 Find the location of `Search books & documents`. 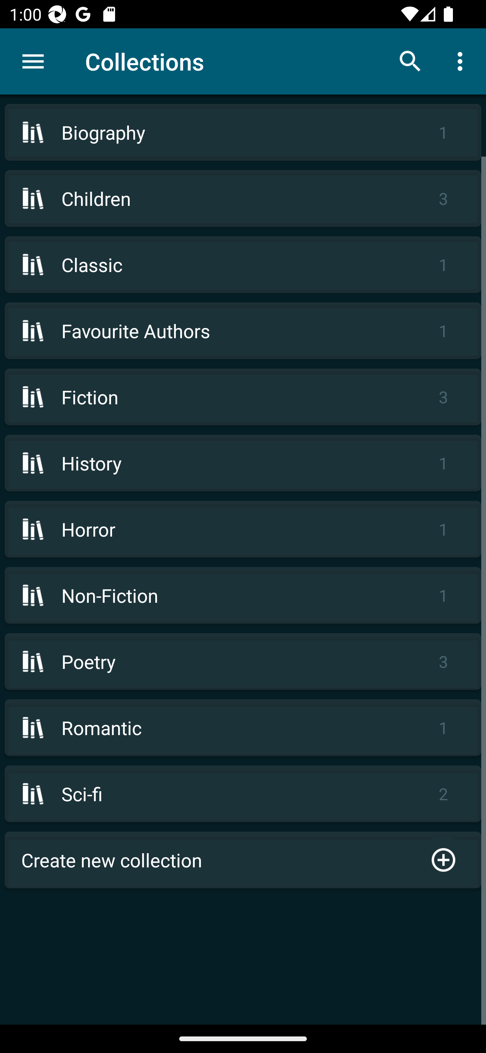

Search books & documents is located at coordinates (410, 61).